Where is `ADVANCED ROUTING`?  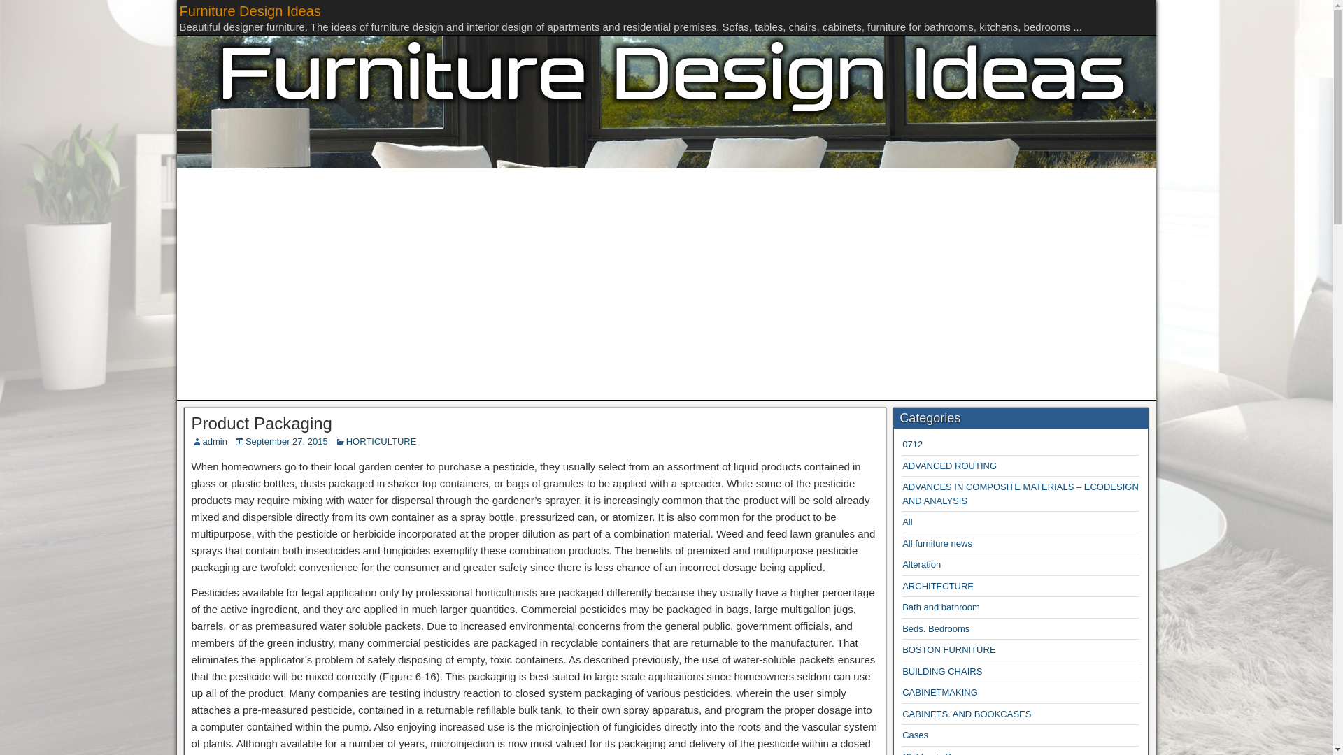 ADVANCED ROUTING is located at coordinates (949, 466).